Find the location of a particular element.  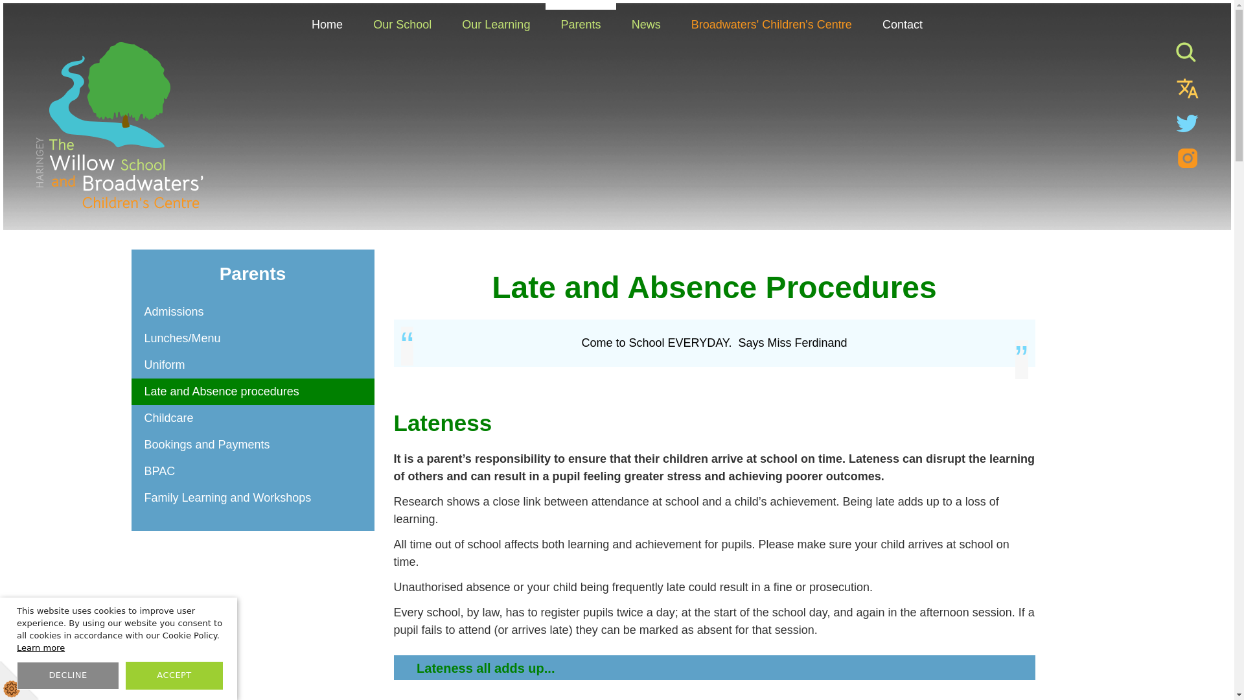

Home is located at coordinates (327, 24).